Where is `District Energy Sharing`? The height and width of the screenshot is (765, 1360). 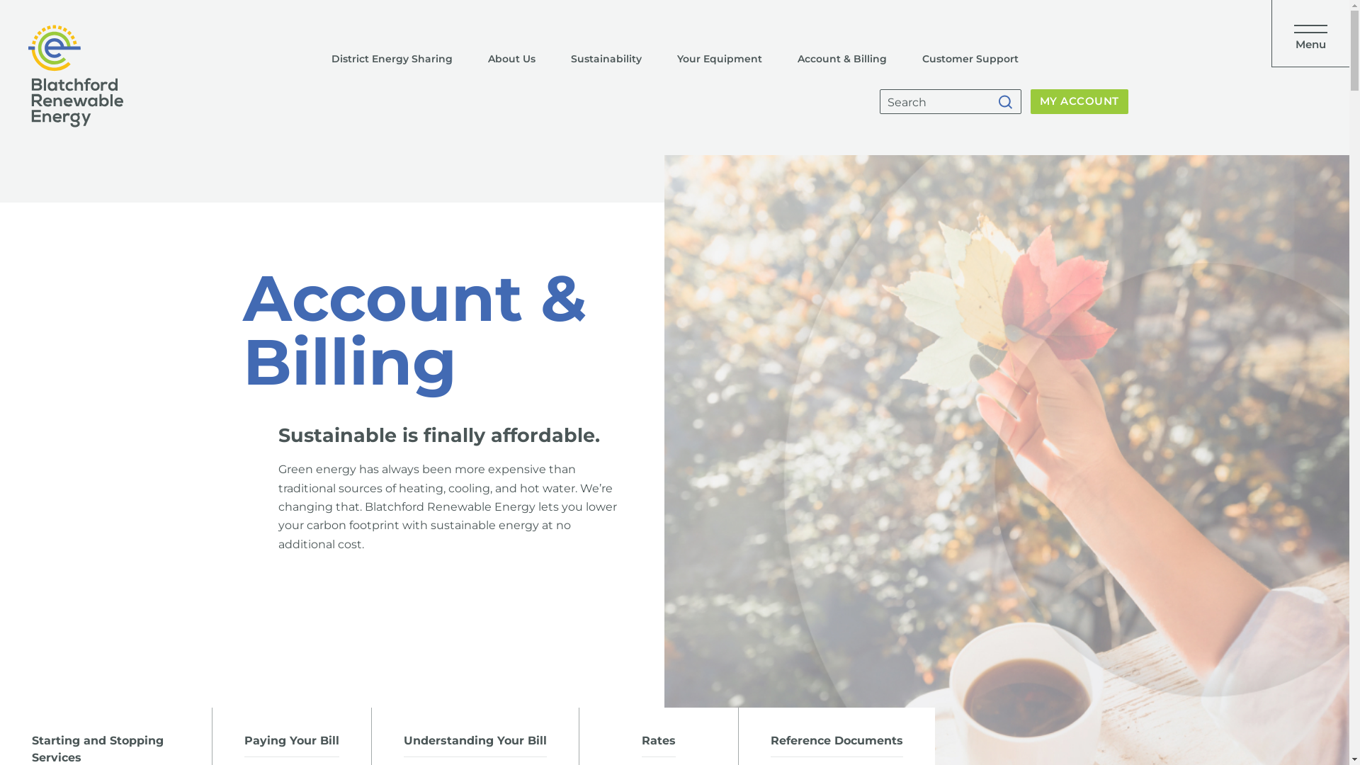
District Energy Sharing is located at coordinates (391, 59).